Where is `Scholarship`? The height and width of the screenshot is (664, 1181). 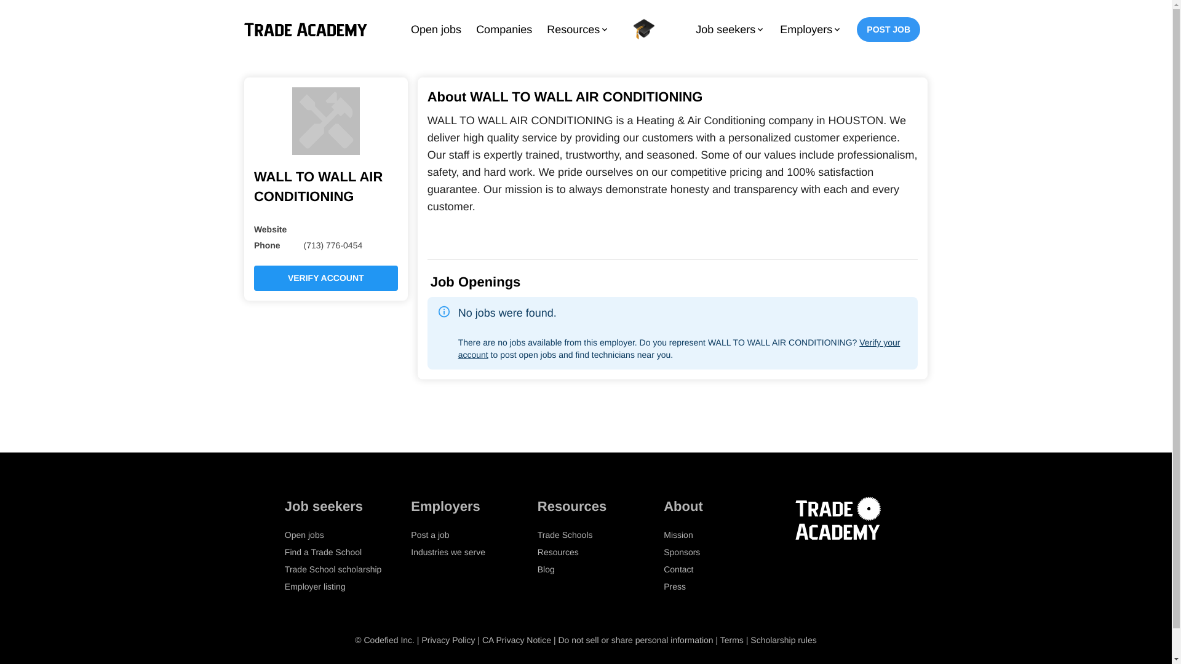 Scholarship is located at coordinates (644, 30).